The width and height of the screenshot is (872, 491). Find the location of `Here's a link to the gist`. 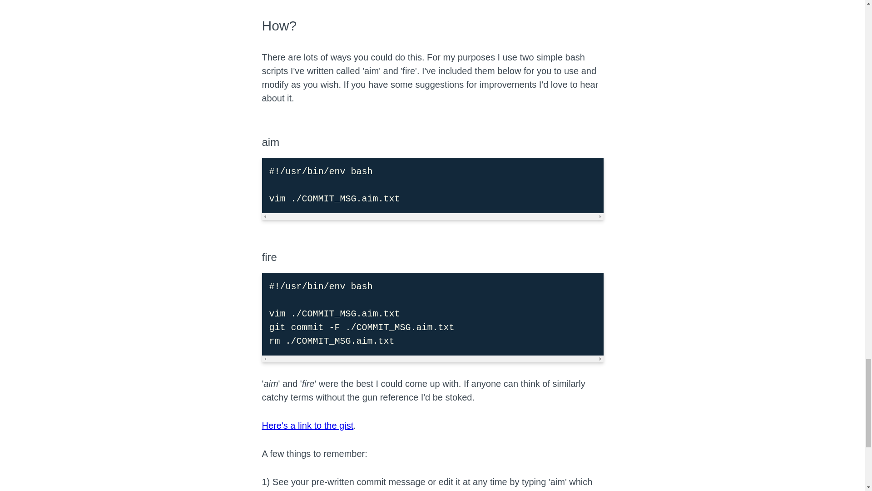

Here's a link to the gist is located at coordinates (307, 426).